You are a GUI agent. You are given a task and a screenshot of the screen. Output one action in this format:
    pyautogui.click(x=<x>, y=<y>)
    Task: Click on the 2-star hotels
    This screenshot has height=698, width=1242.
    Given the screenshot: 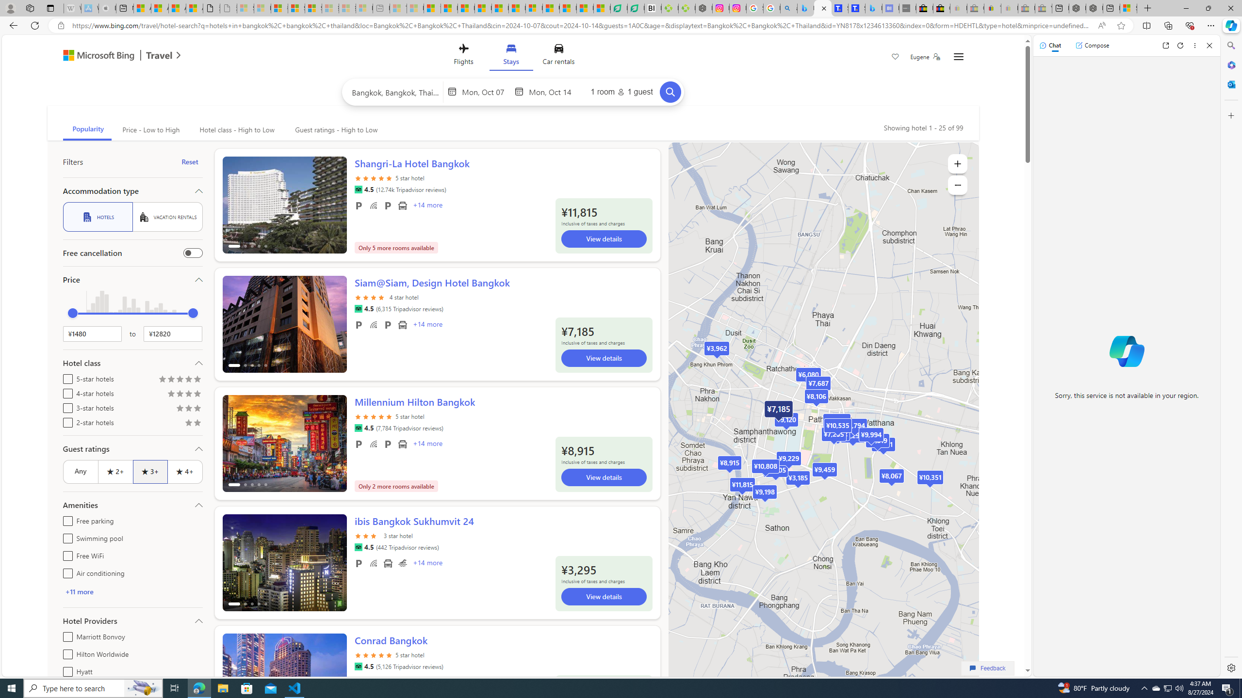 What is the action you would take?
    pyautogui.click(x=66, y=421)
    